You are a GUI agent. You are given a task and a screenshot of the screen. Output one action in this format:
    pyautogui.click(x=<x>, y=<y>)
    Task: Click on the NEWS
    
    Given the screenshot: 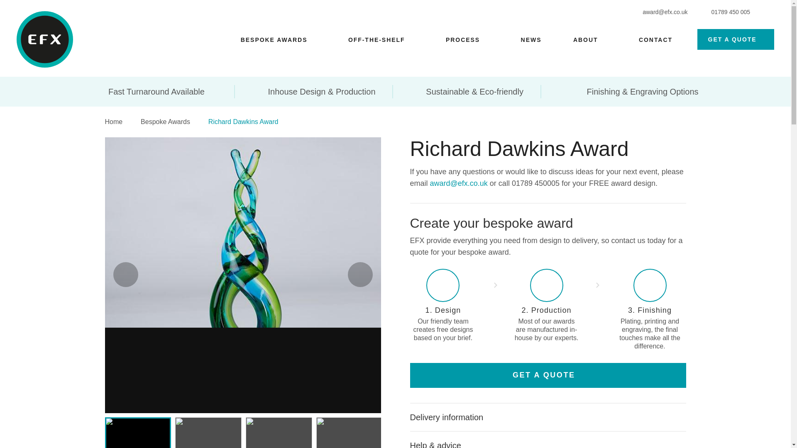 What is the action you would take?
    pyautogui.click(x=531, y=40)
    